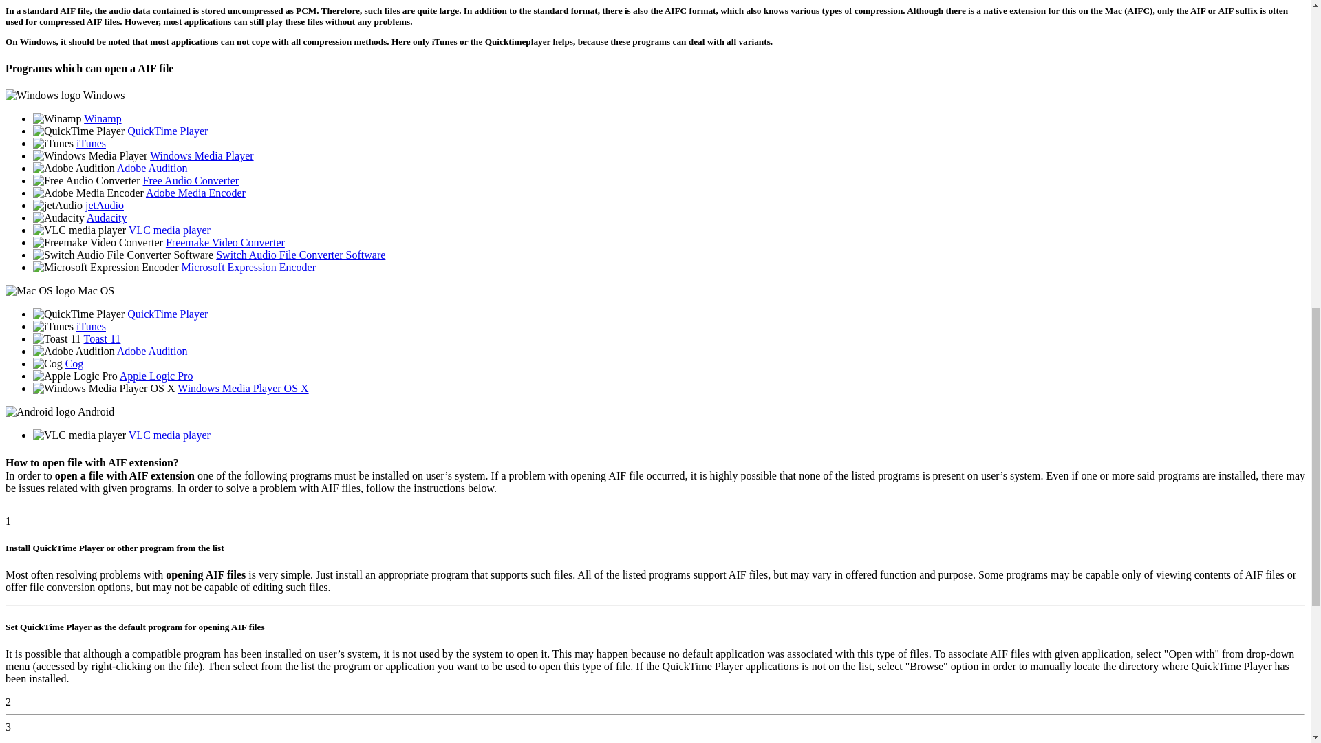 The image size is (1321, 743). What do you see at coordinates (103, 118) in the screenshot?
I see `Winamp` at bounding box center [103, 118].